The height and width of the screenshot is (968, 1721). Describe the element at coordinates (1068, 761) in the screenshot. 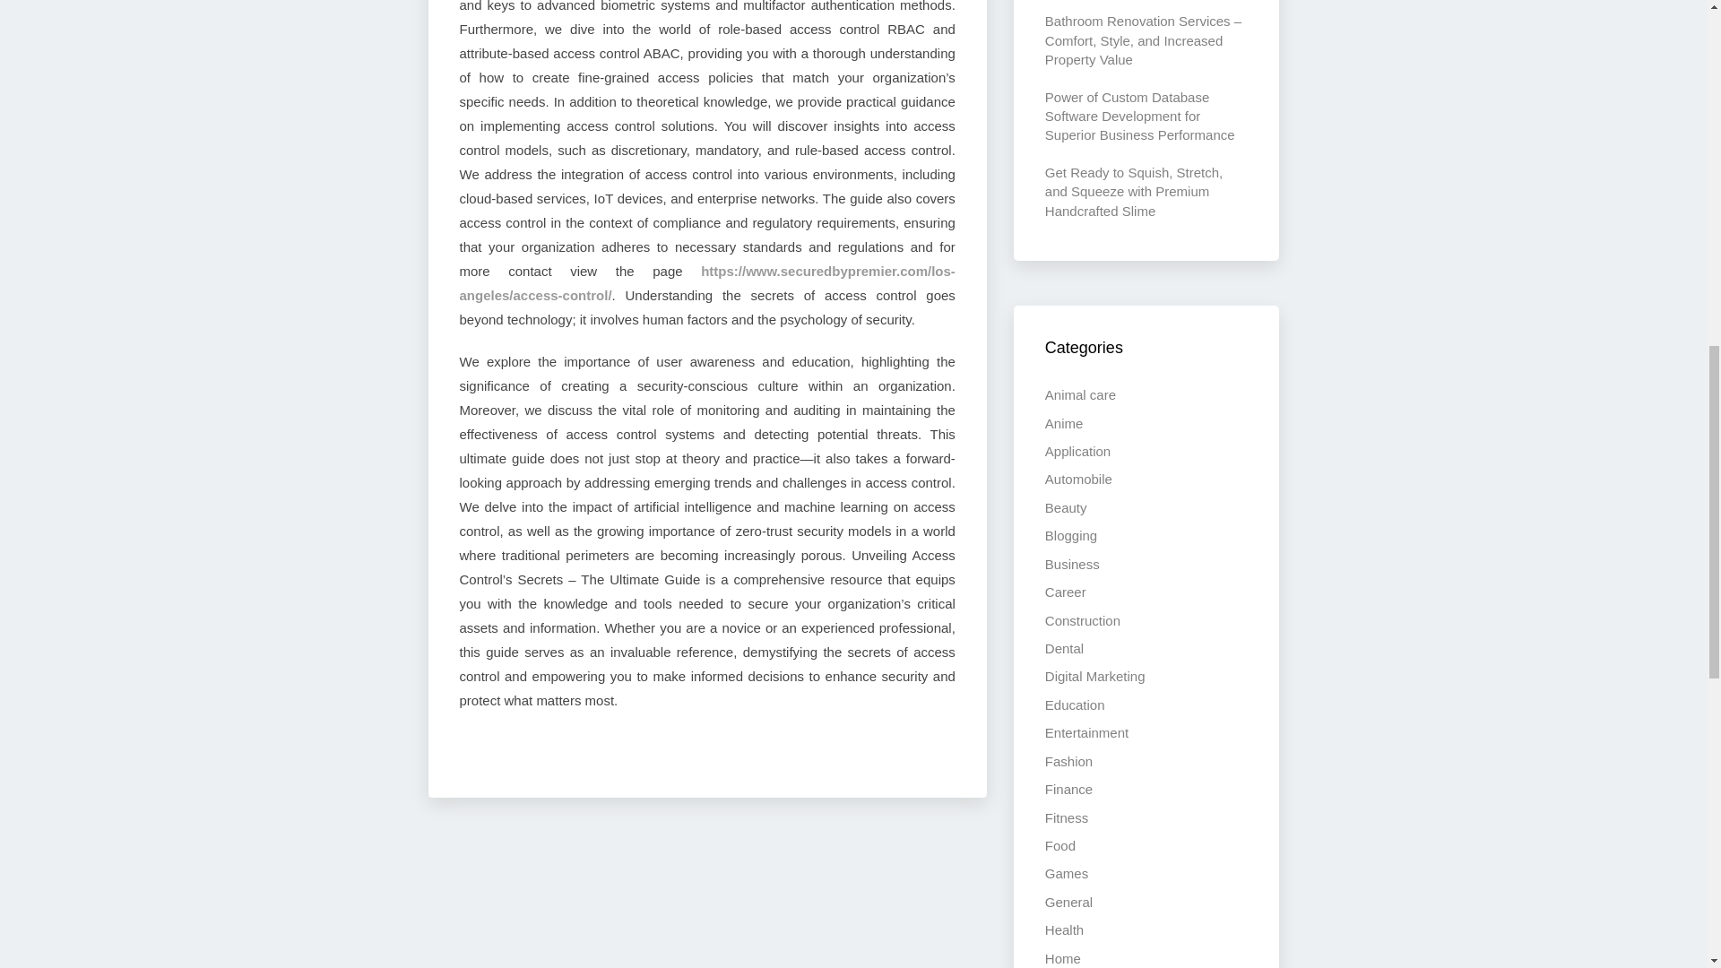

I see `Fashion` at that location.